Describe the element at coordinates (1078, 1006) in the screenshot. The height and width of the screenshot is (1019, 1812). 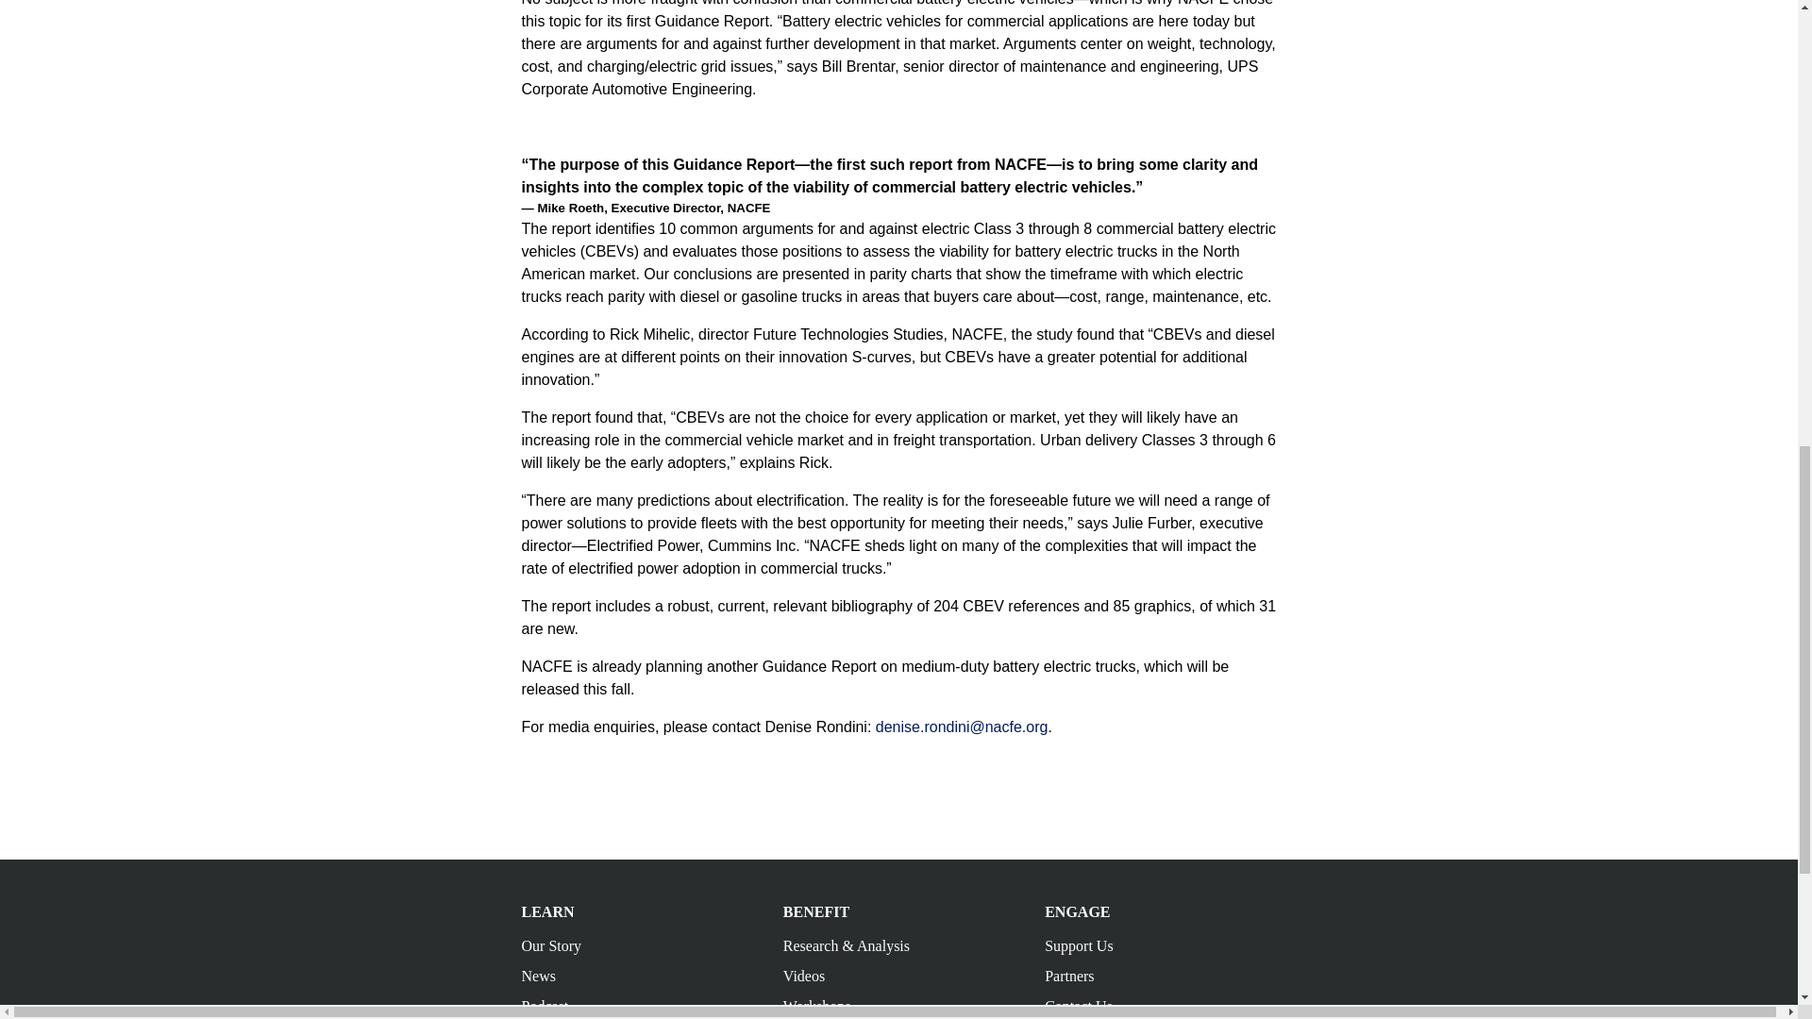
I see `Contact Us` at that location.